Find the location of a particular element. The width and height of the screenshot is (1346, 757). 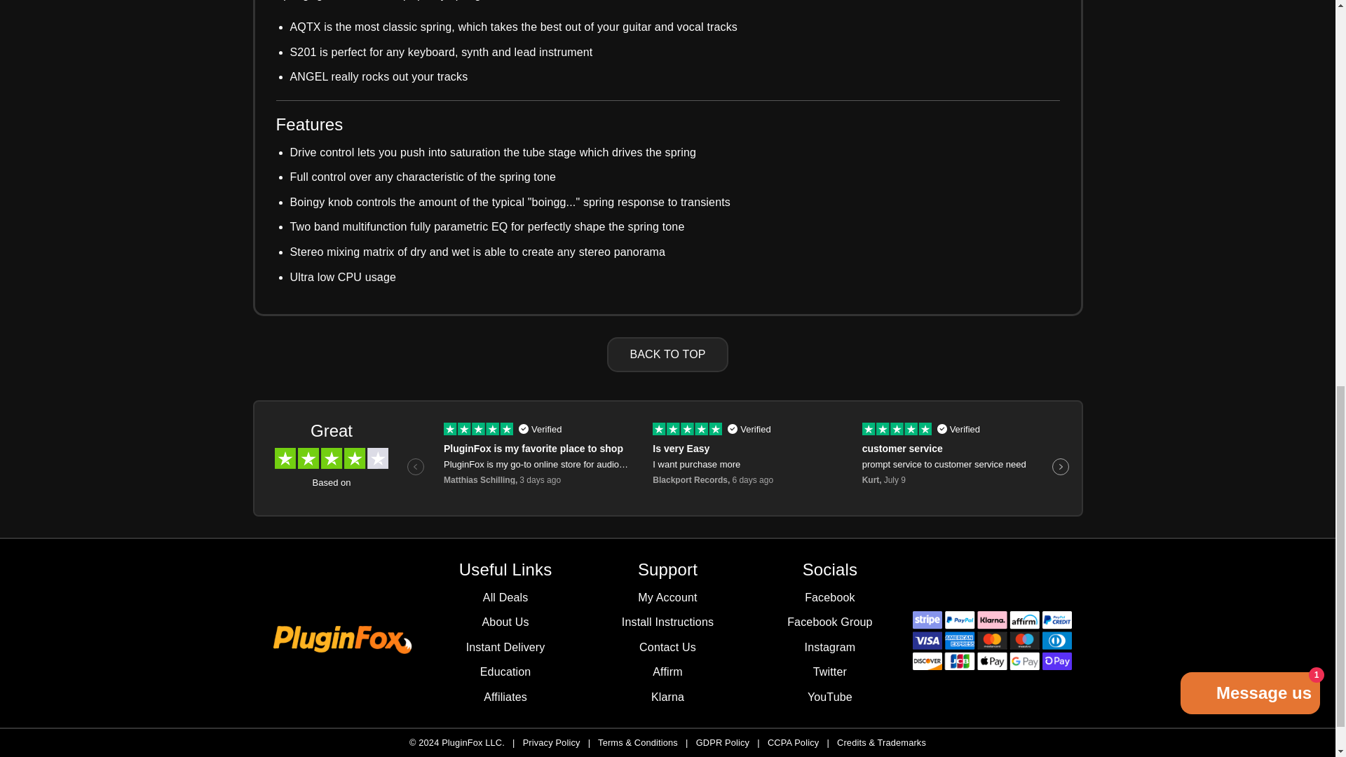

Back to top is located at coordinates (667, 355).